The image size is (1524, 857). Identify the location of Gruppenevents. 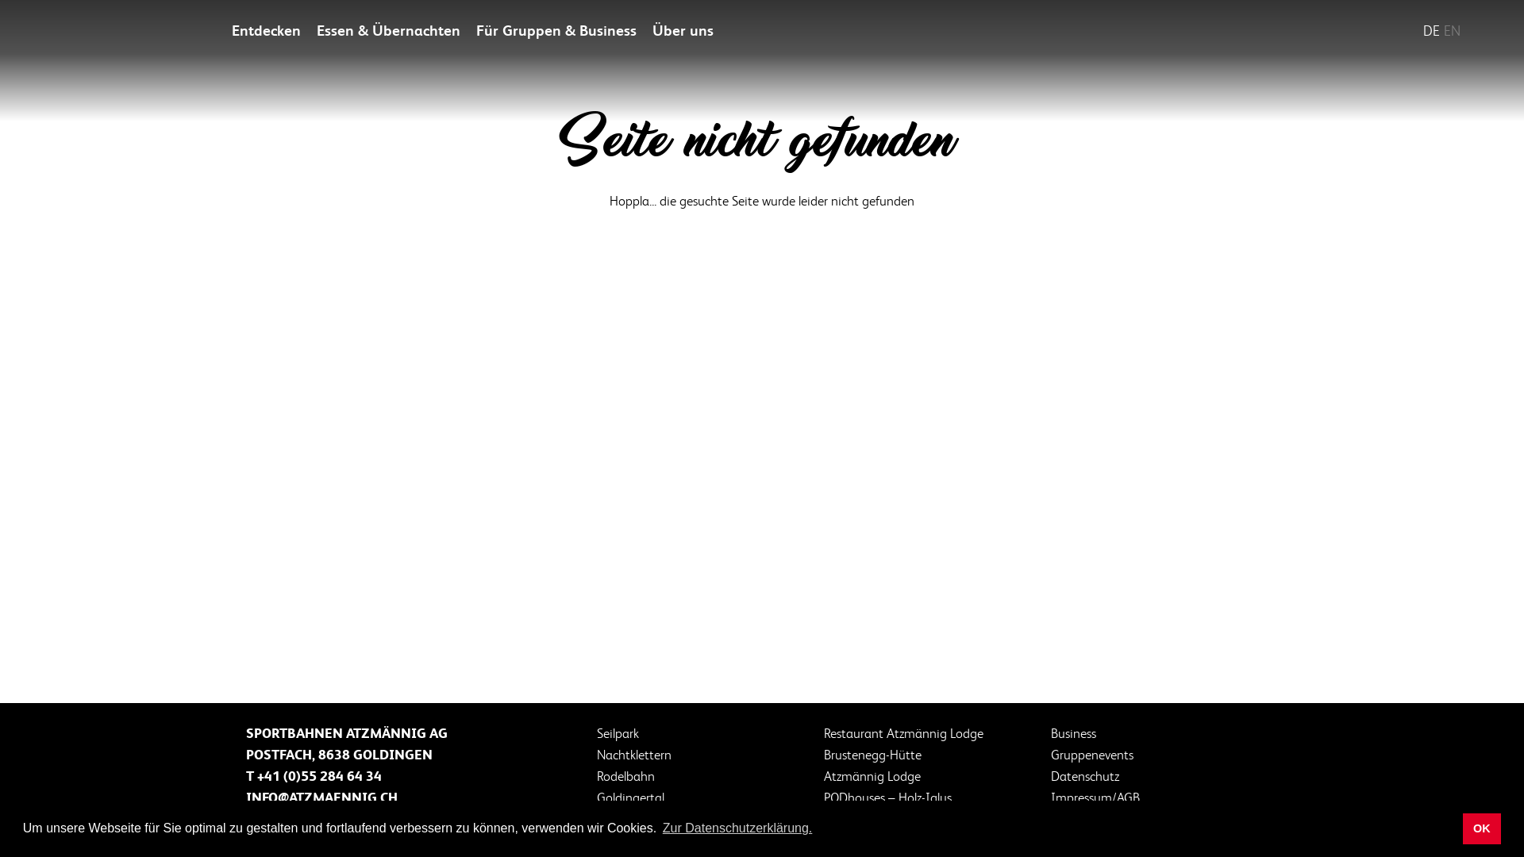
(1092, 754).